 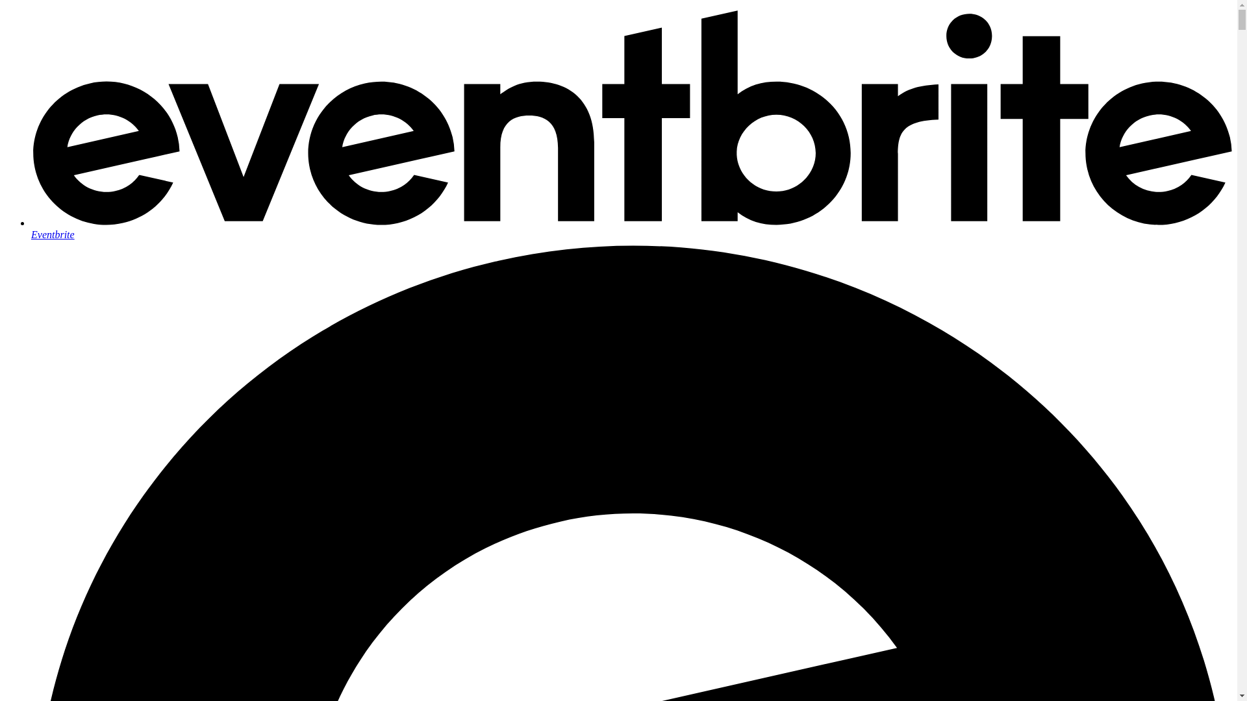 I want to click on Eventbrite, so click(x=631, y=228).